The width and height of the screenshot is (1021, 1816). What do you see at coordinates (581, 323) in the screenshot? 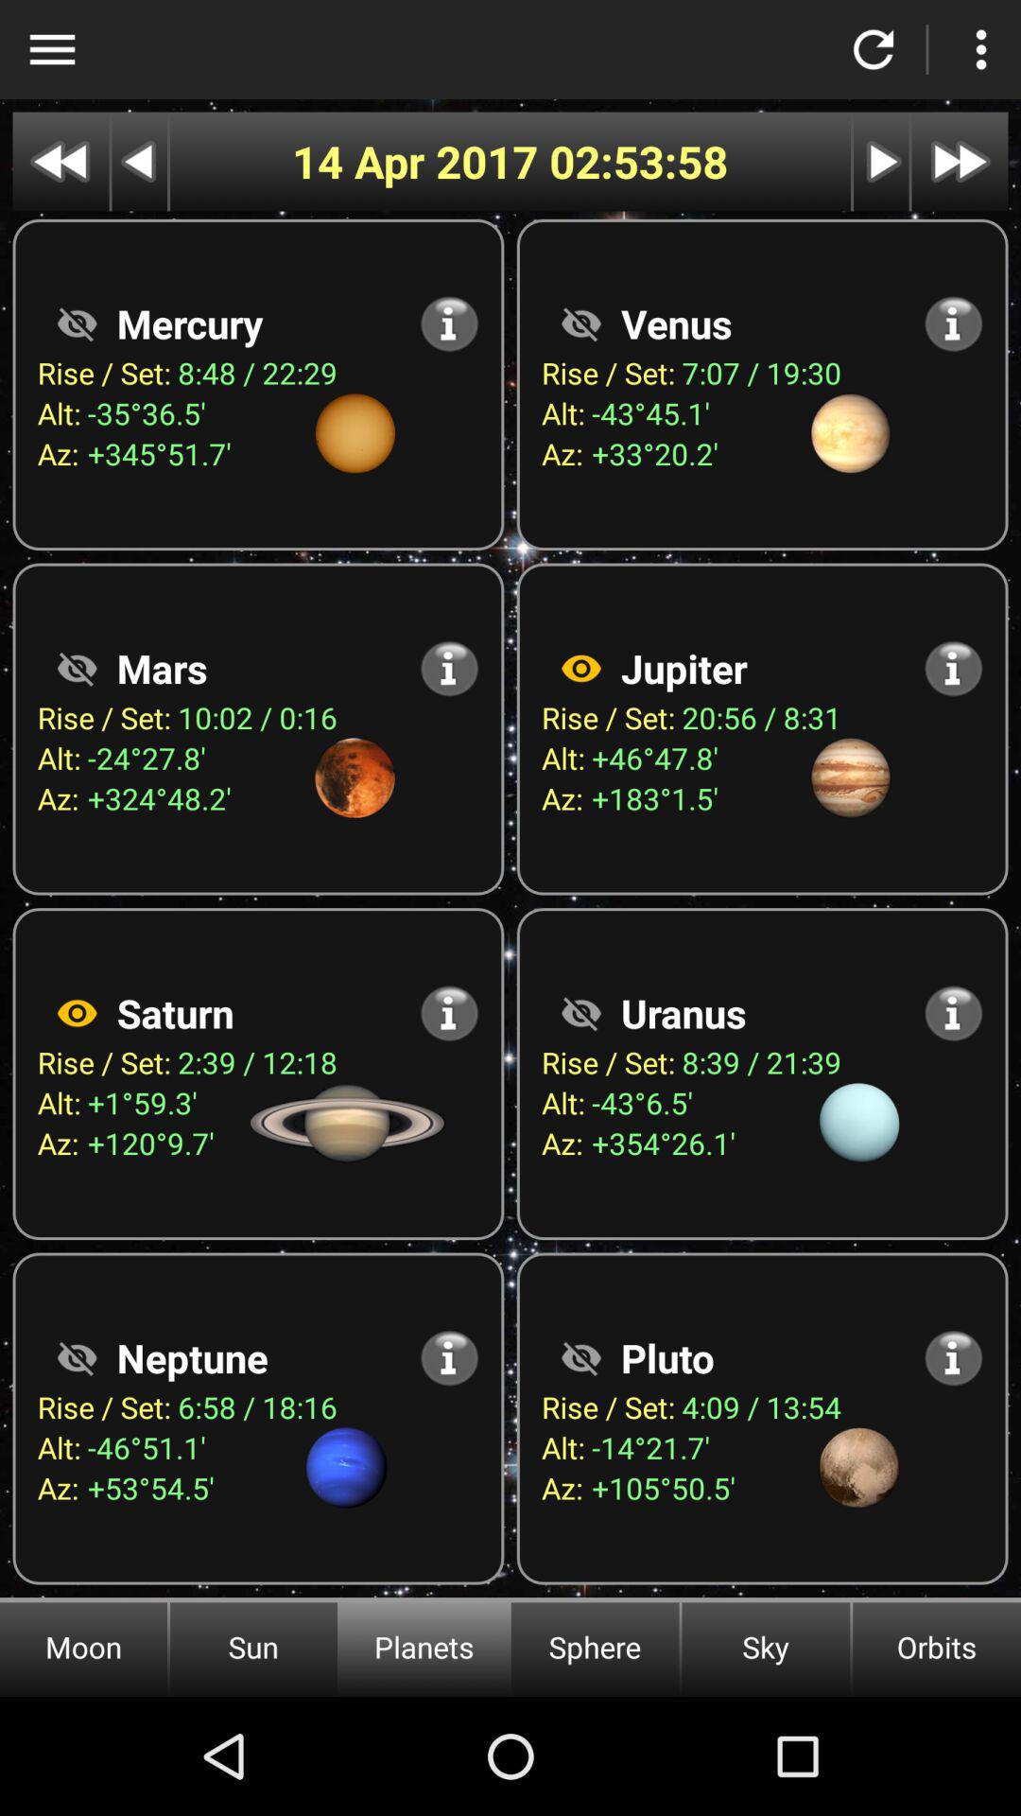
I see `the eye crossed out indicates that the planet is not visible during the time of observation` at bounding box center [581, 323].